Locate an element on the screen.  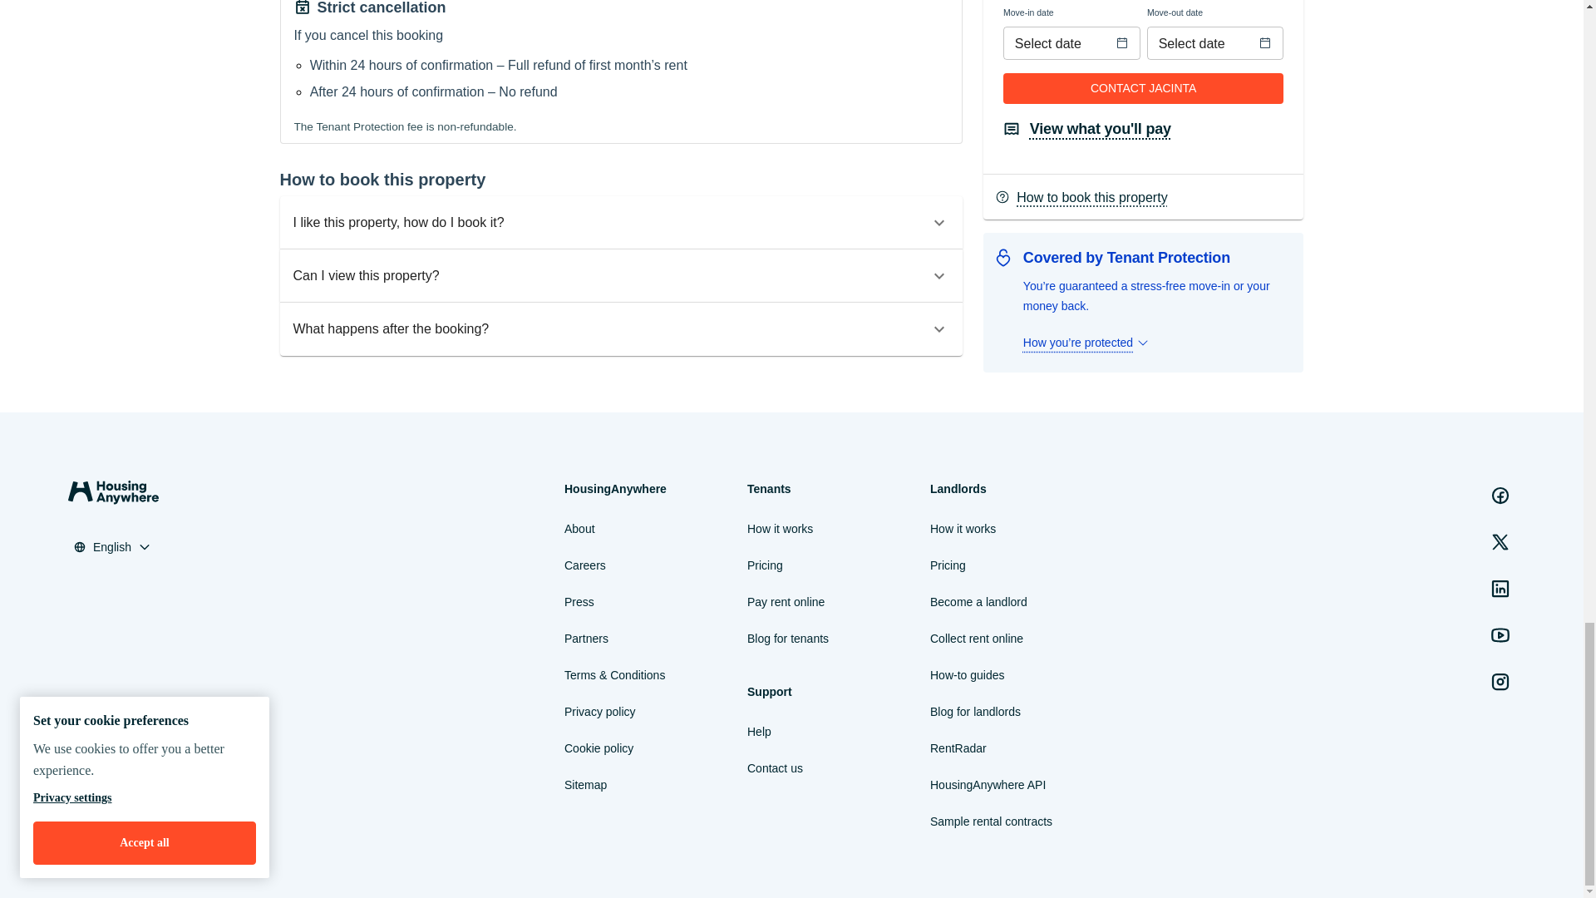
Cookie policy is located at coordinates (598, 748).